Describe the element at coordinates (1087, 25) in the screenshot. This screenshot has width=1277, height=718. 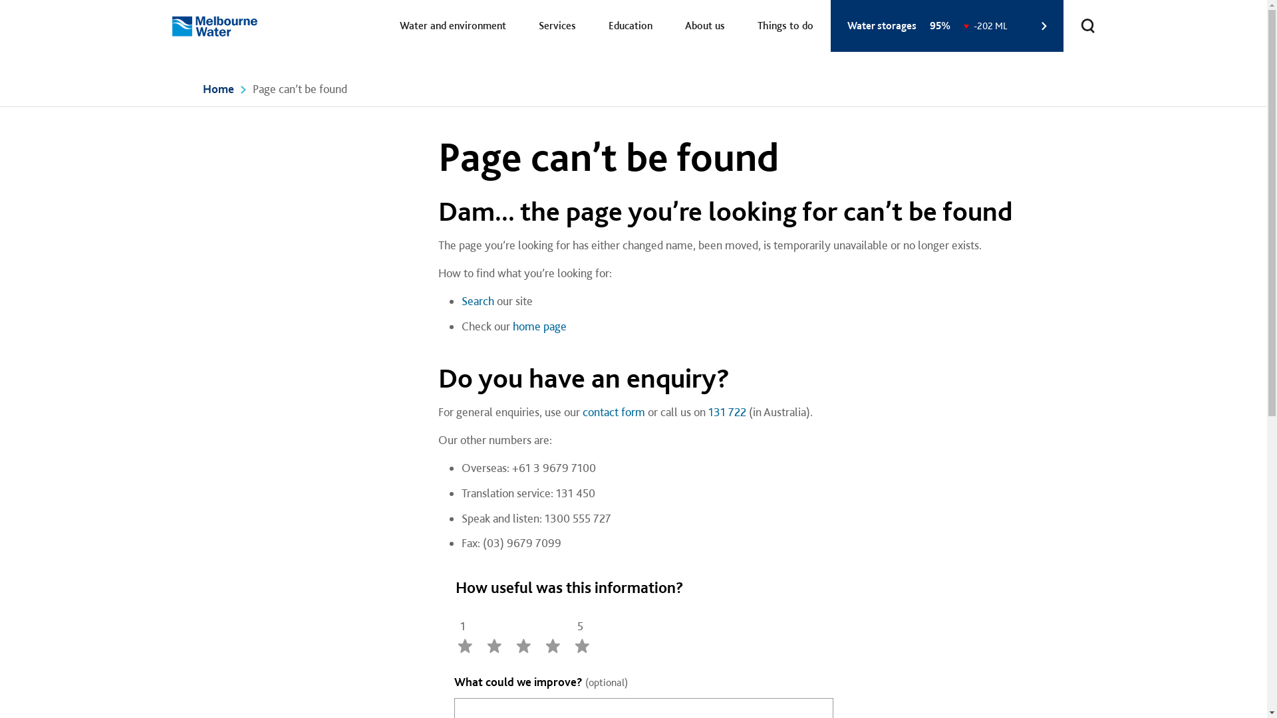
I see `Toggle search` at that location.